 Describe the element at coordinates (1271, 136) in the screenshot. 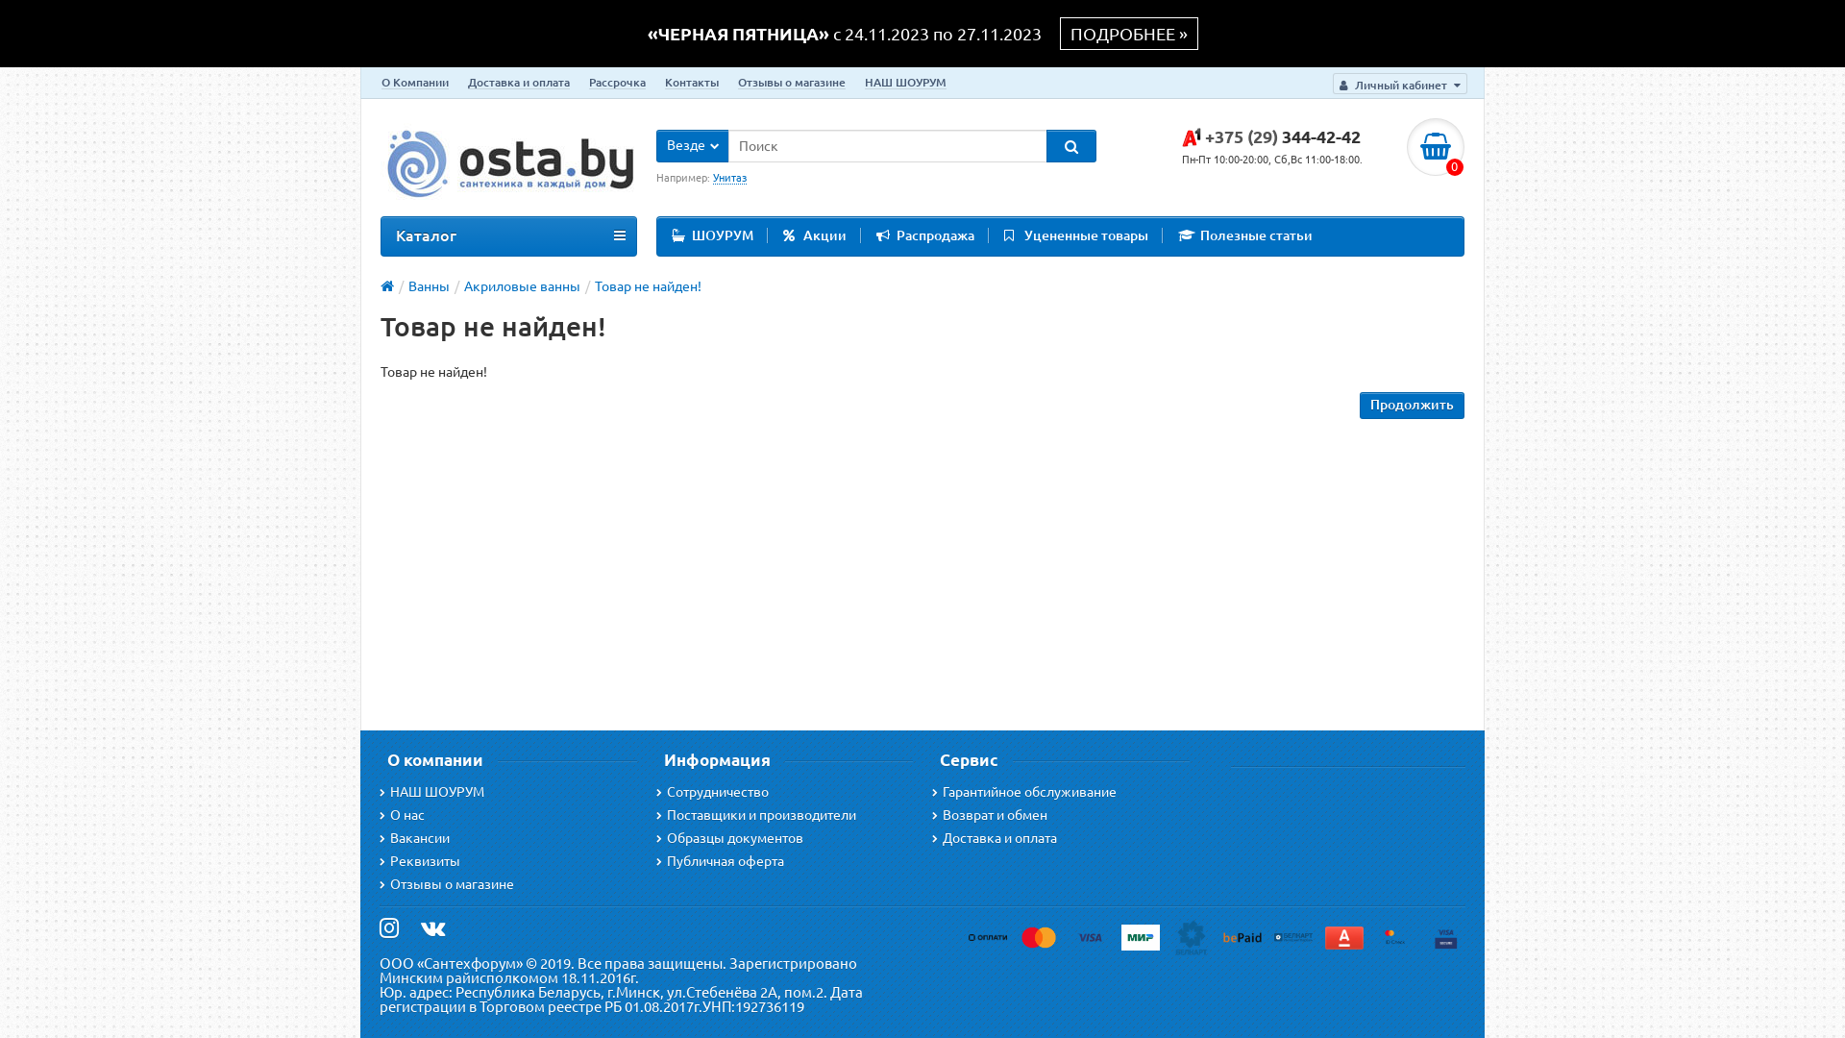

I see `+375 (29) 344-42-42` at that location.